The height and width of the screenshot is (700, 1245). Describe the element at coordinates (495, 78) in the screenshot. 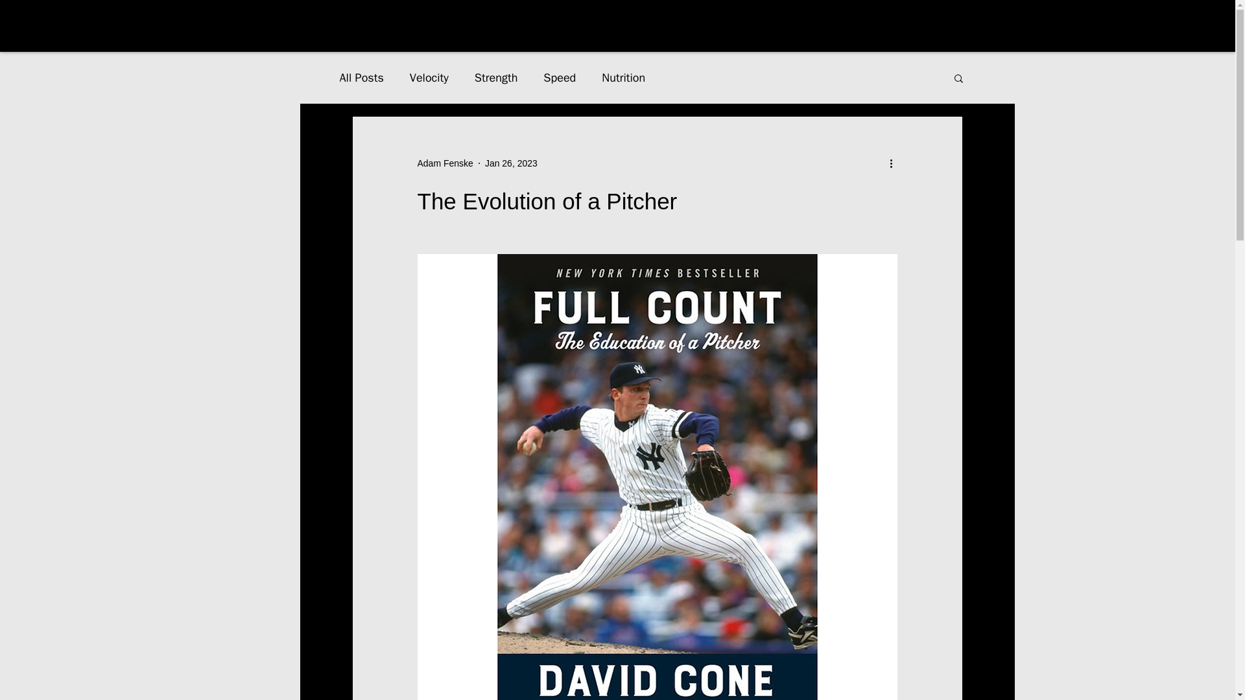

I see `Strength` at that location.